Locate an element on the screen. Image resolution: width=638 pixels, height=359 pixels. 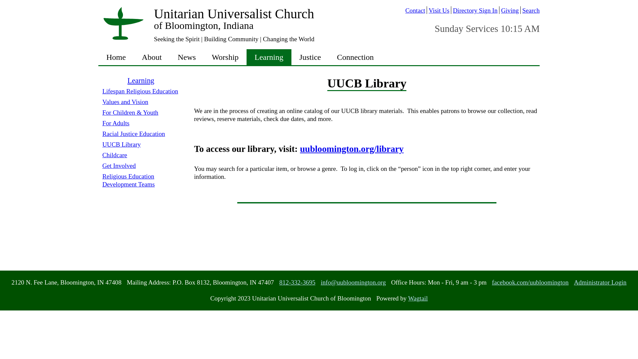
Learning is located at coordinates (269, 57).